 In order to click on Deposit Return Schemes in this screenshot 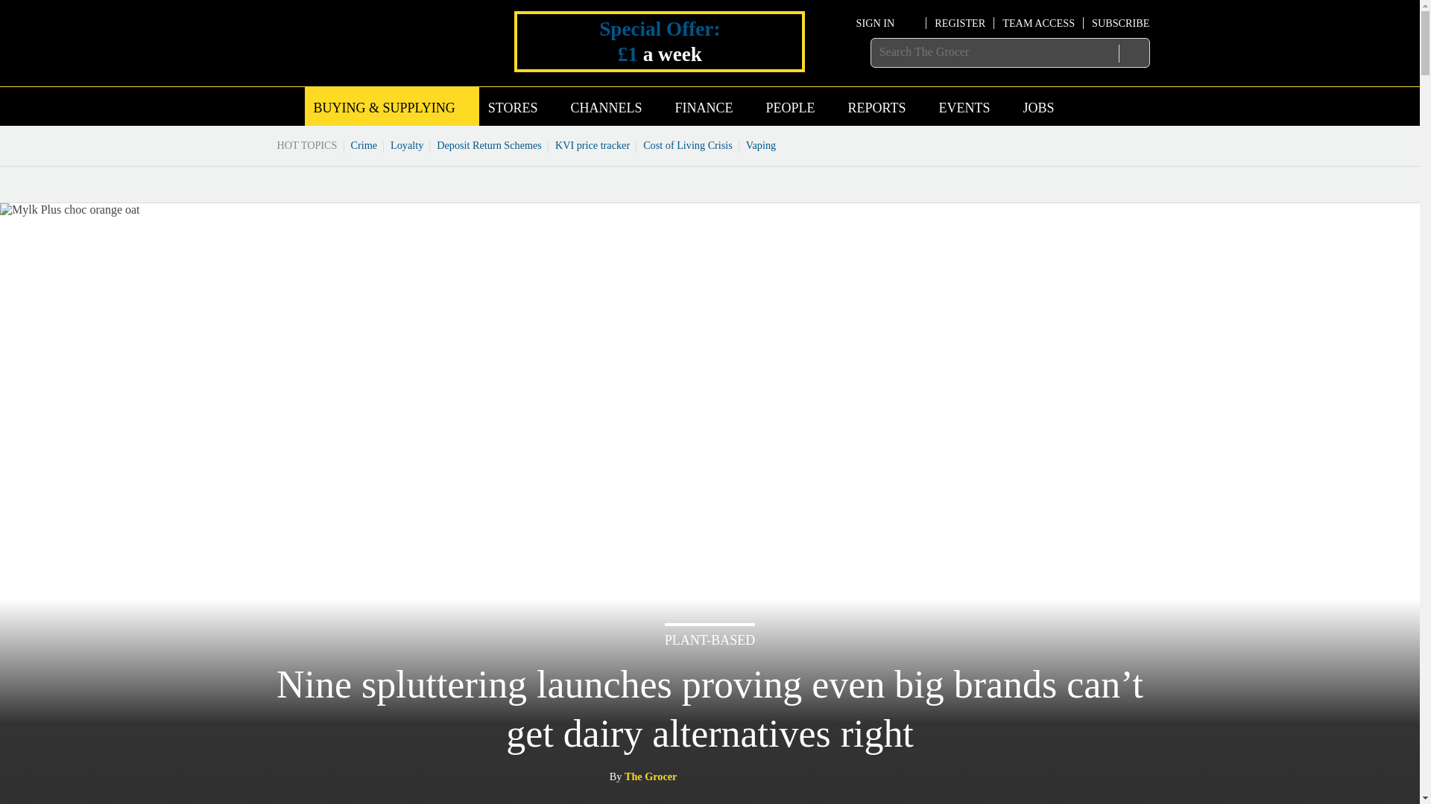, I will do `click(489, 144)`.